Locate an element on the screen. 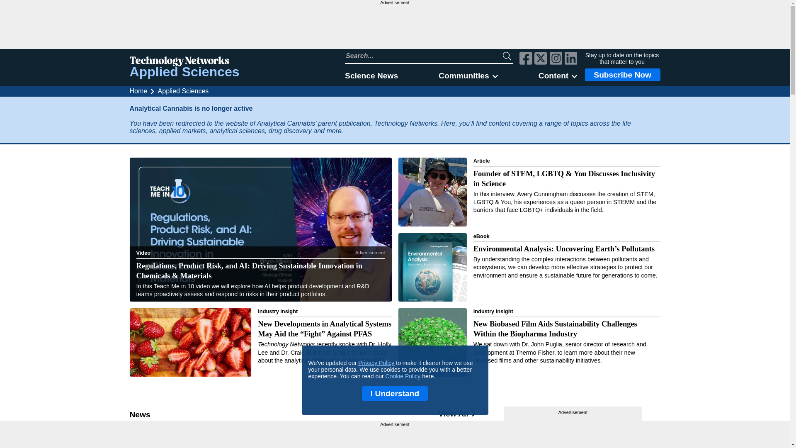  I Understand is located at coordinates (395, 393).